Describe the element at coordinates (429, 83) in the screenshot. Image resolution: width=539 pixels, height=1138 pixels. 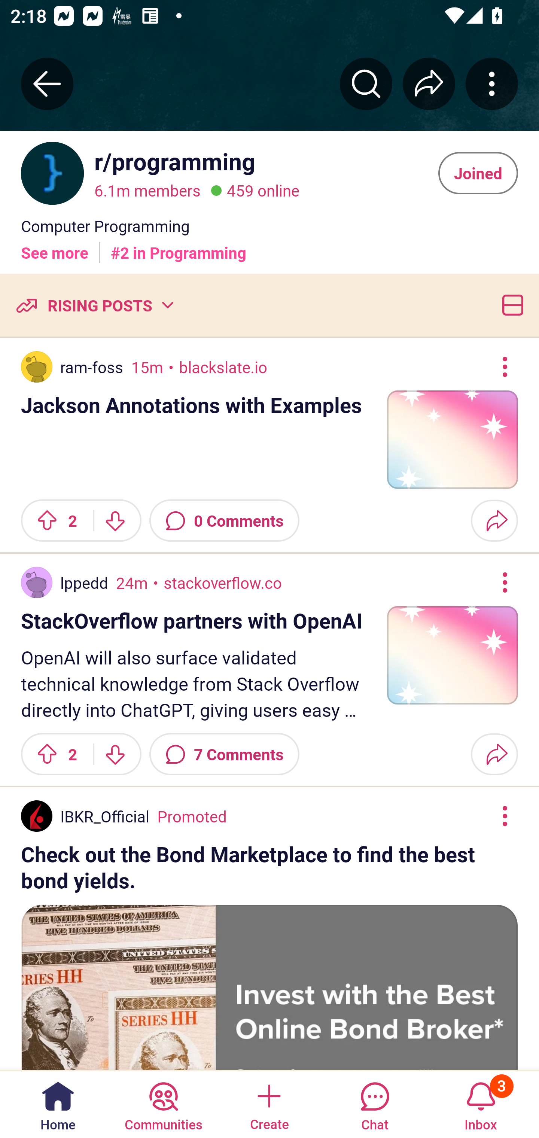
I see `Share r/﻿programming` at that location.